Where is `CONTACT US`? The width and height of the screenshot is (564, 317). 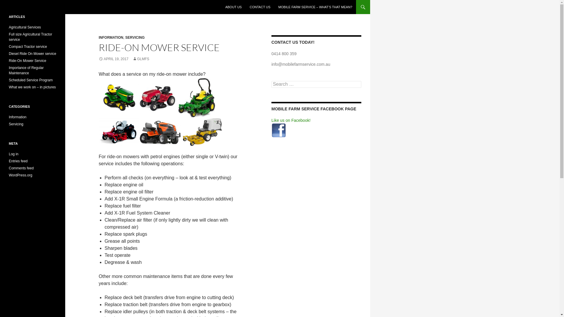 CONTACT US is located at coordinates (260, 7).